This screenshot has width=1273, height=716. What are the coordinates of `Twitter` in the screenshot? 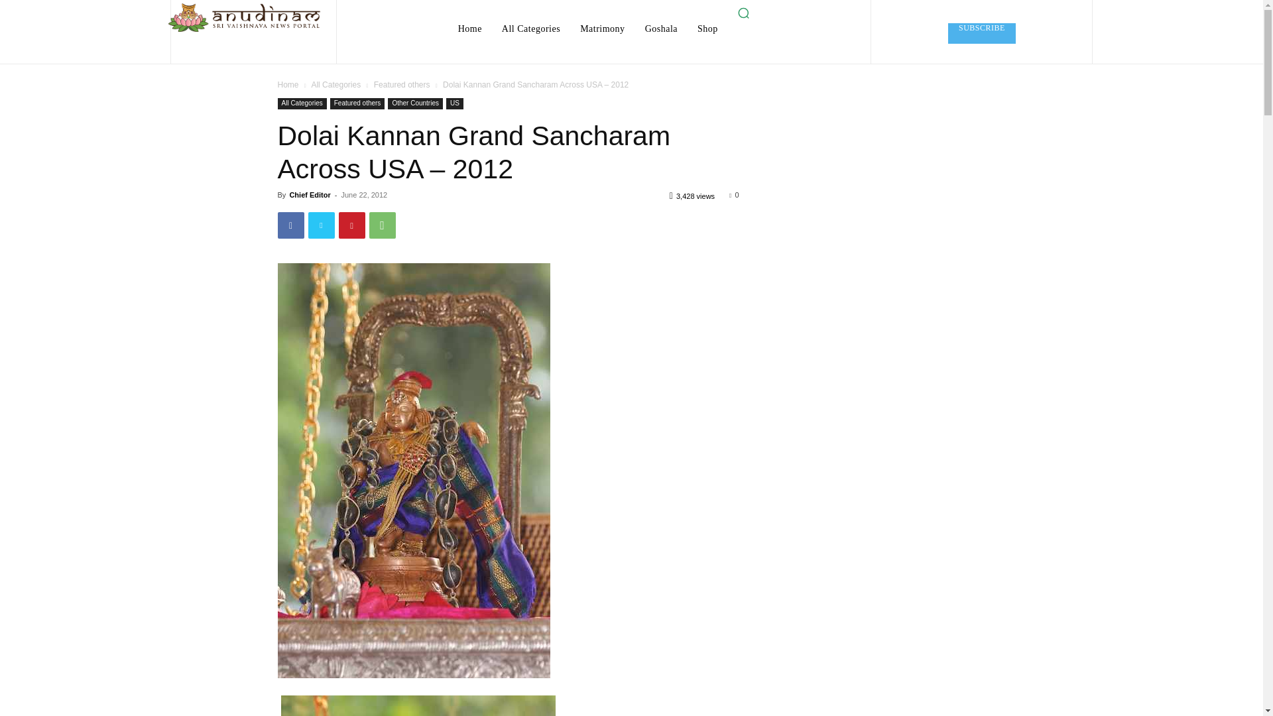 It's located at (321, 225).